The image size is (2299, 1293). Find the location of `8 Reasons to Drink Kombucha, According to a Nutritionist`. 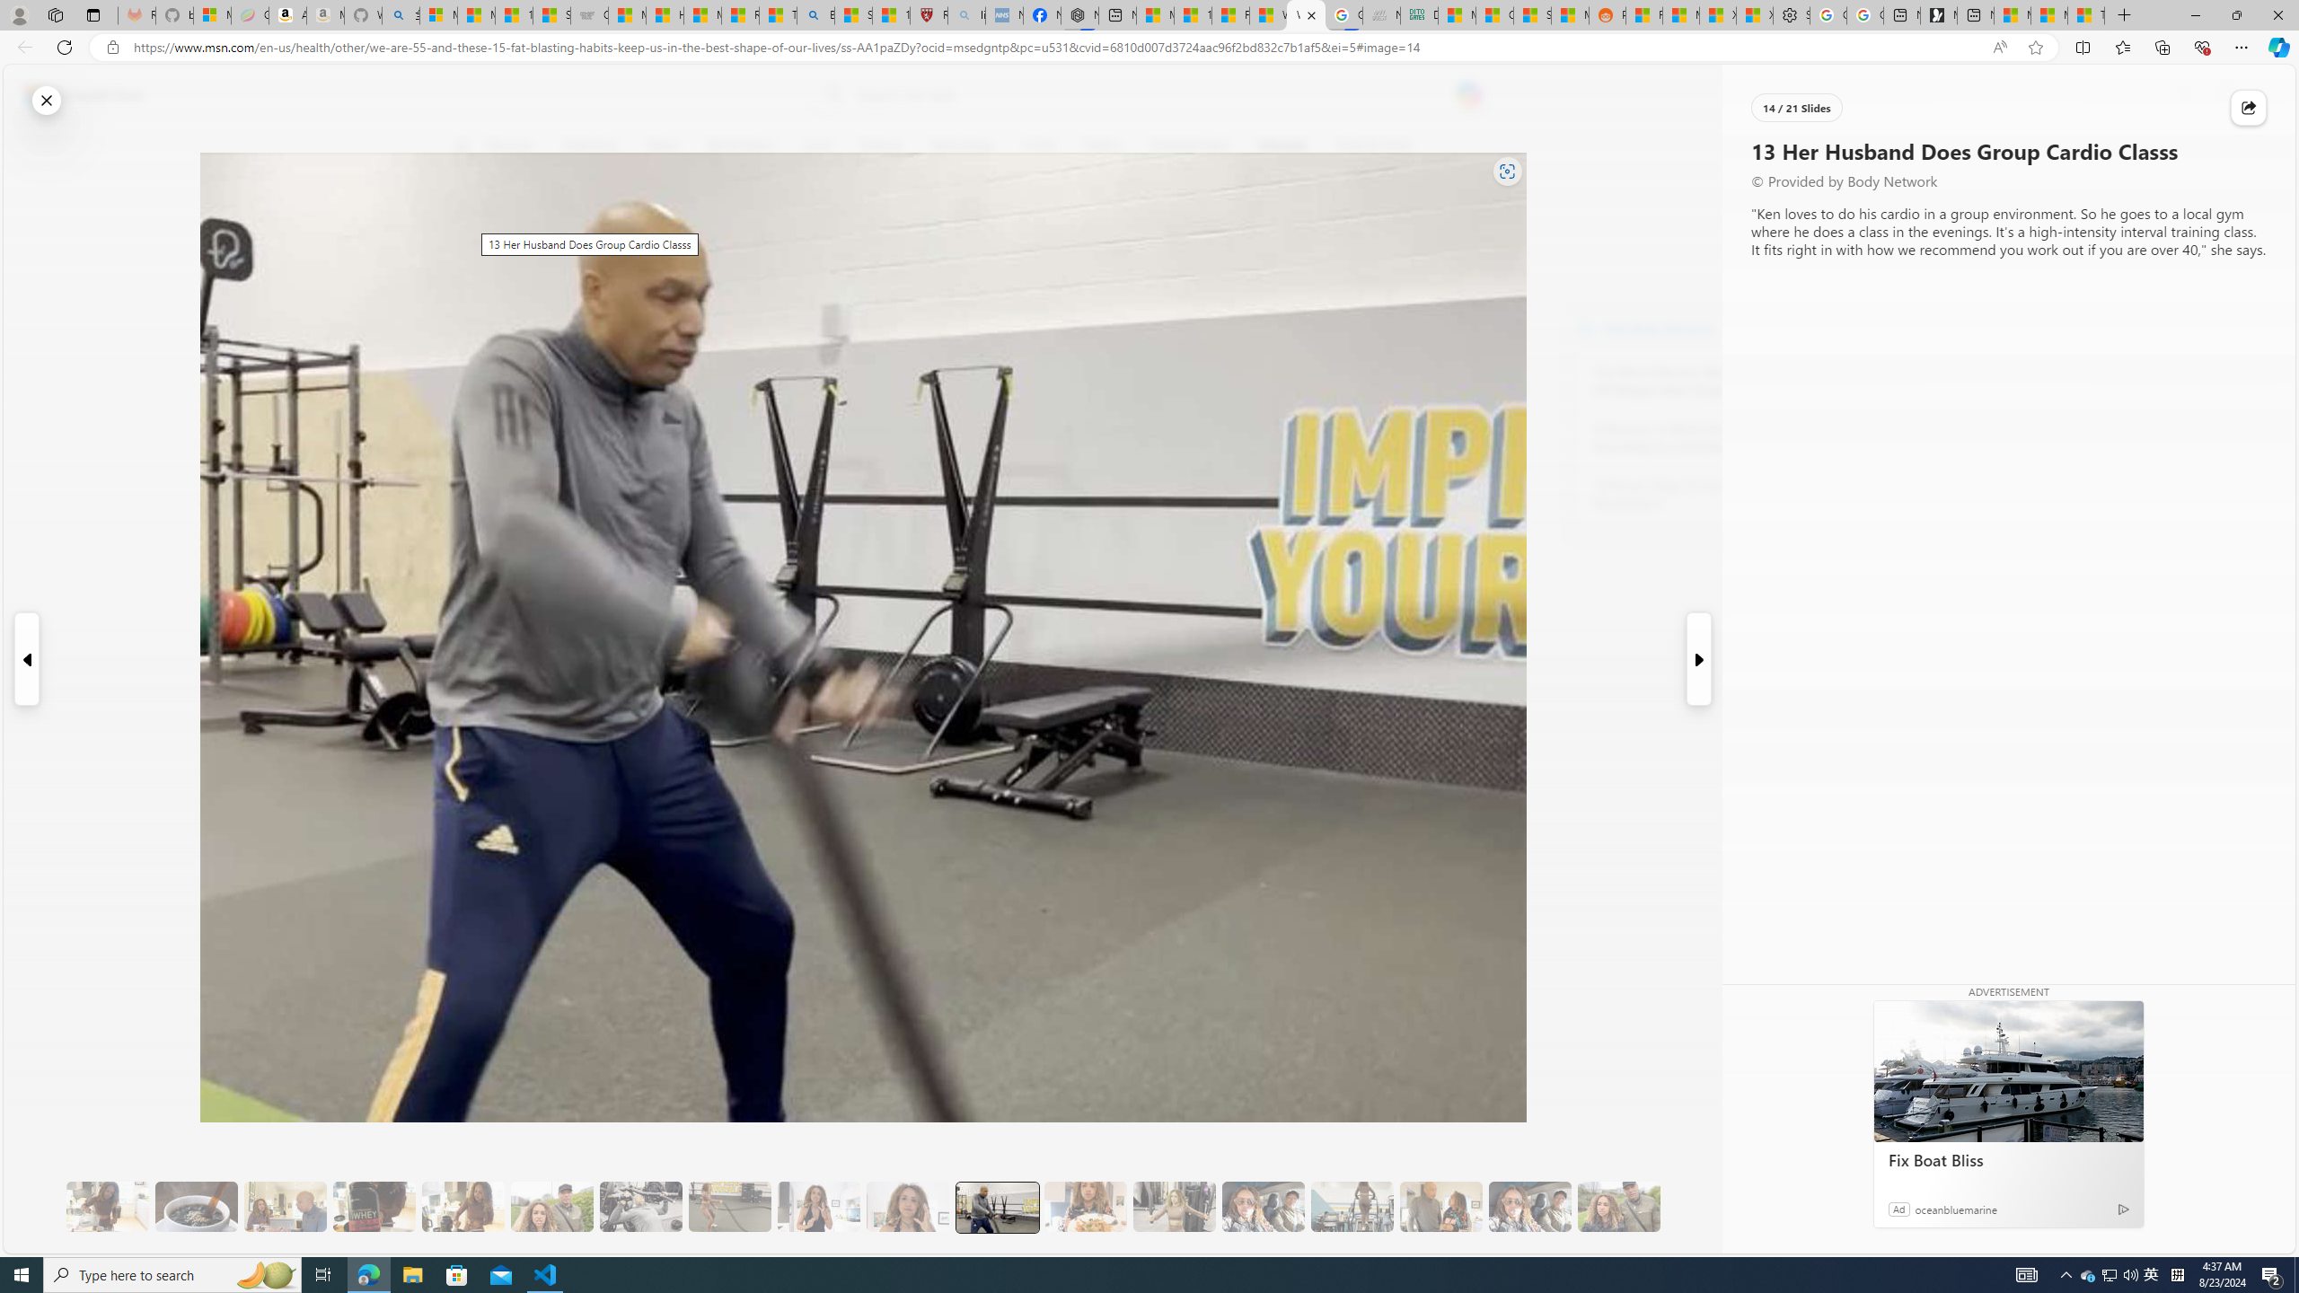

8 Reasons to Drink Kombucha, According to a Nutritionist is located at coordinates (1692, 438).